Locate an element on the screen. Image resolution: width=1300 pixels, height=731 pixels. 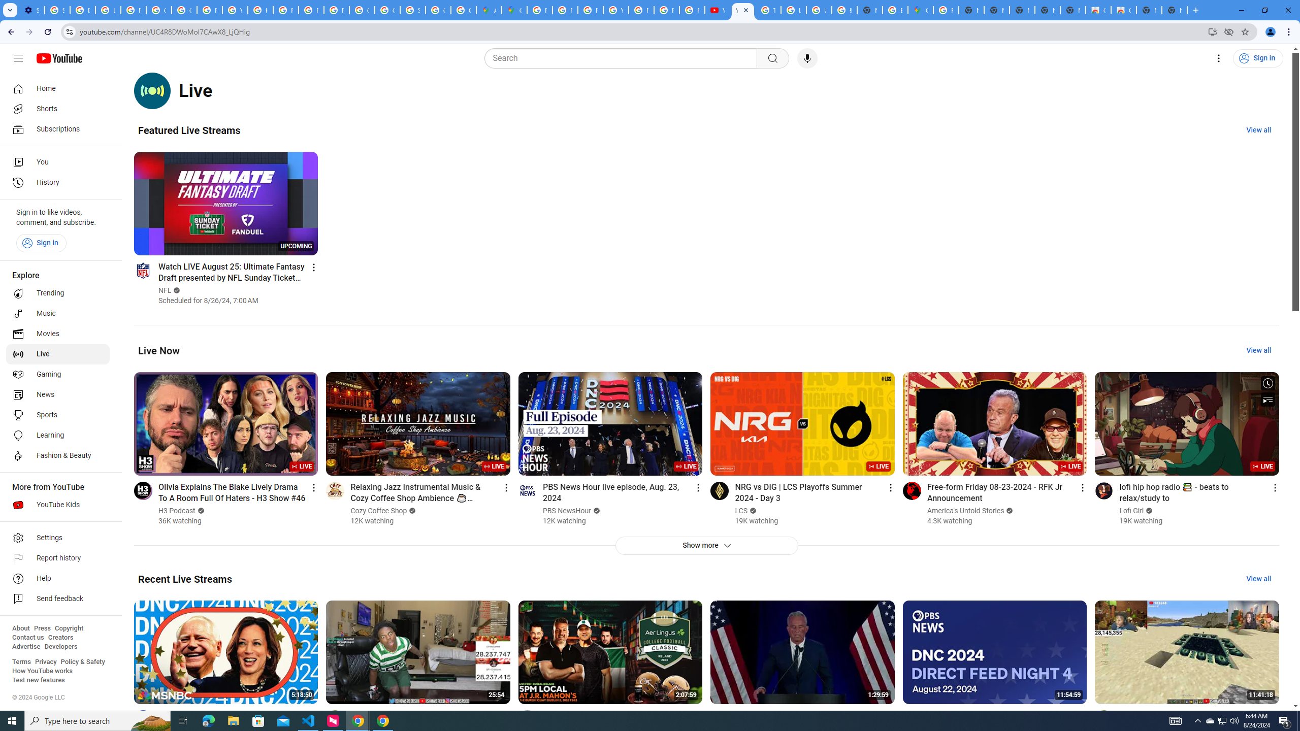
Send feedback is located at coordinates (58, 599).